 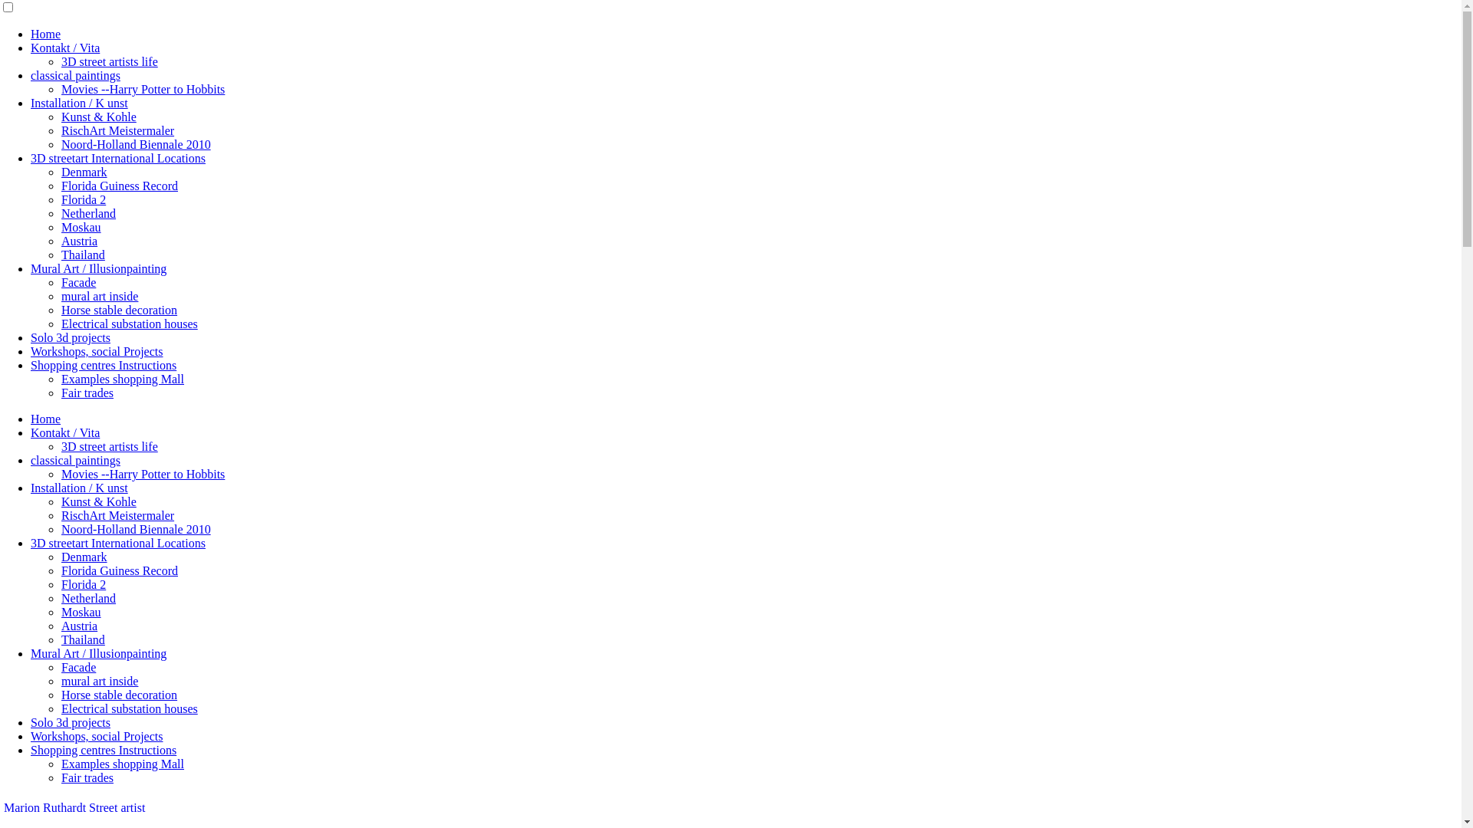 I want to click on classical paintings, so click(x=75, y=460).